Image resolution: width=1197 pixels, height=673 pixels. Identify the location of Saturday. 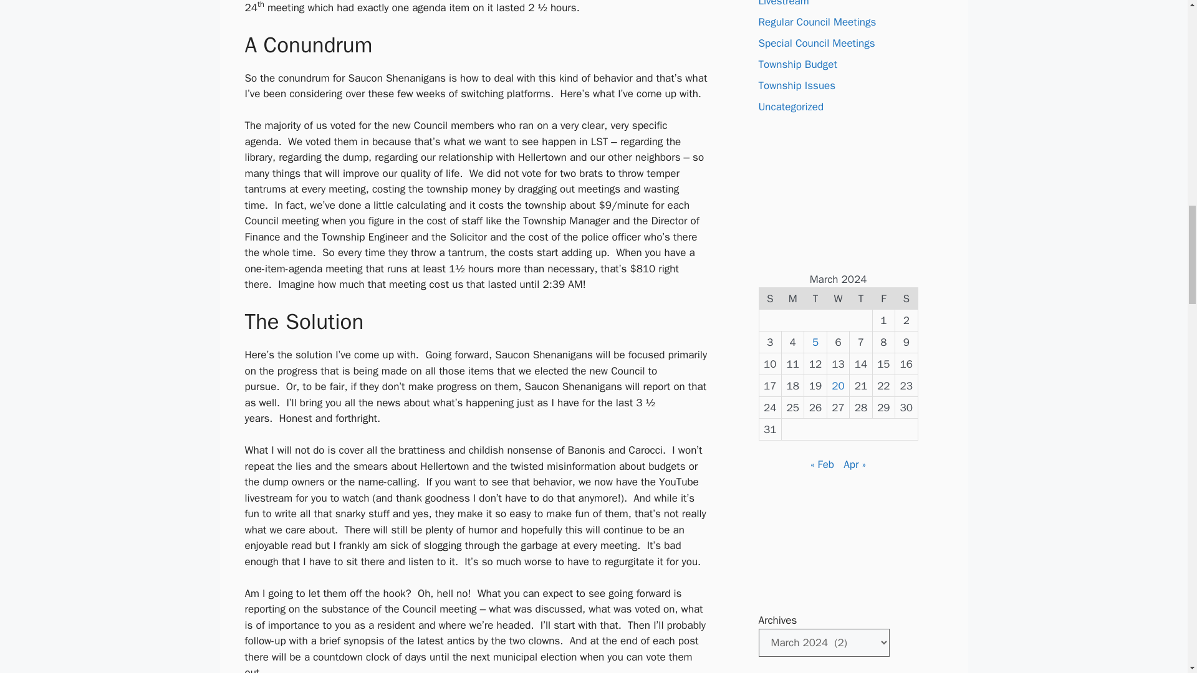
(906, 298).